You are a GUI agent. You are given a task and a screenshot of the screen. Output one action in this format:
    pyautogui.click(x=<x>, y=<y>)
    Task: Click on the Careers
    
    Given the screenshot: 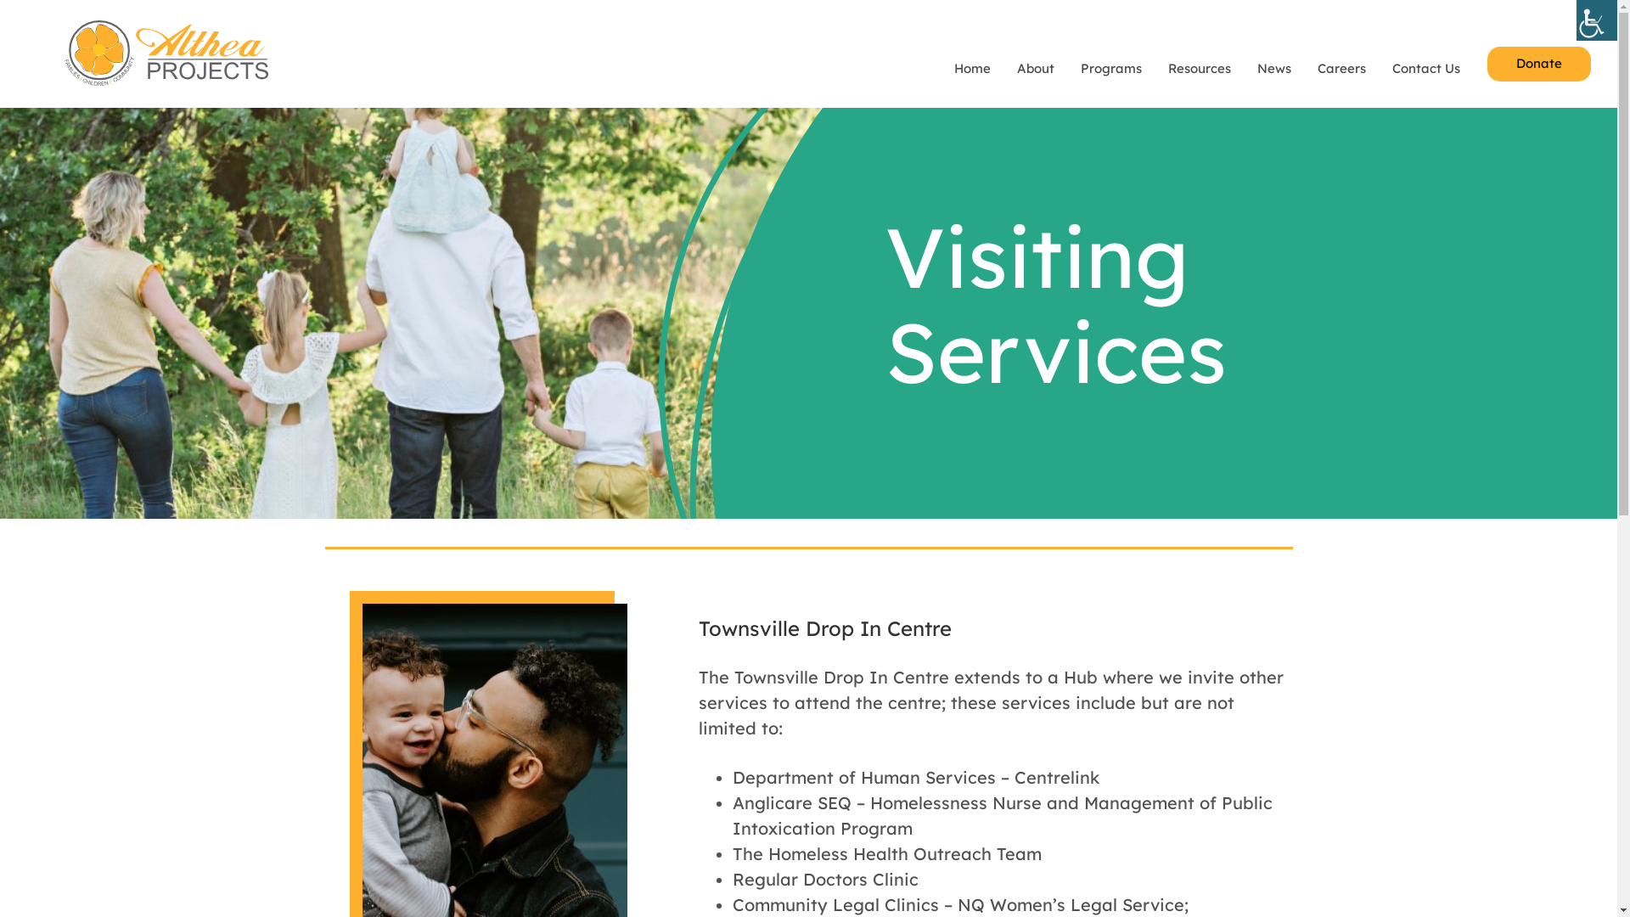 What is the action you would take?
    pyautogui.click(x=1341, y=70)
    